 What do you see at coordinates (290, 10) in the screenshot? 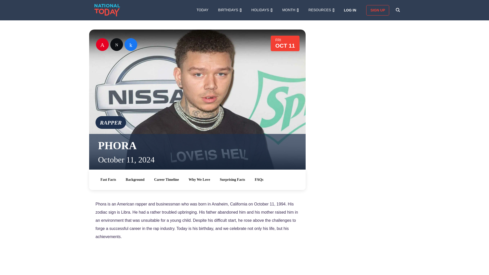
I see `MONTH` at bounding box center [290, 10].